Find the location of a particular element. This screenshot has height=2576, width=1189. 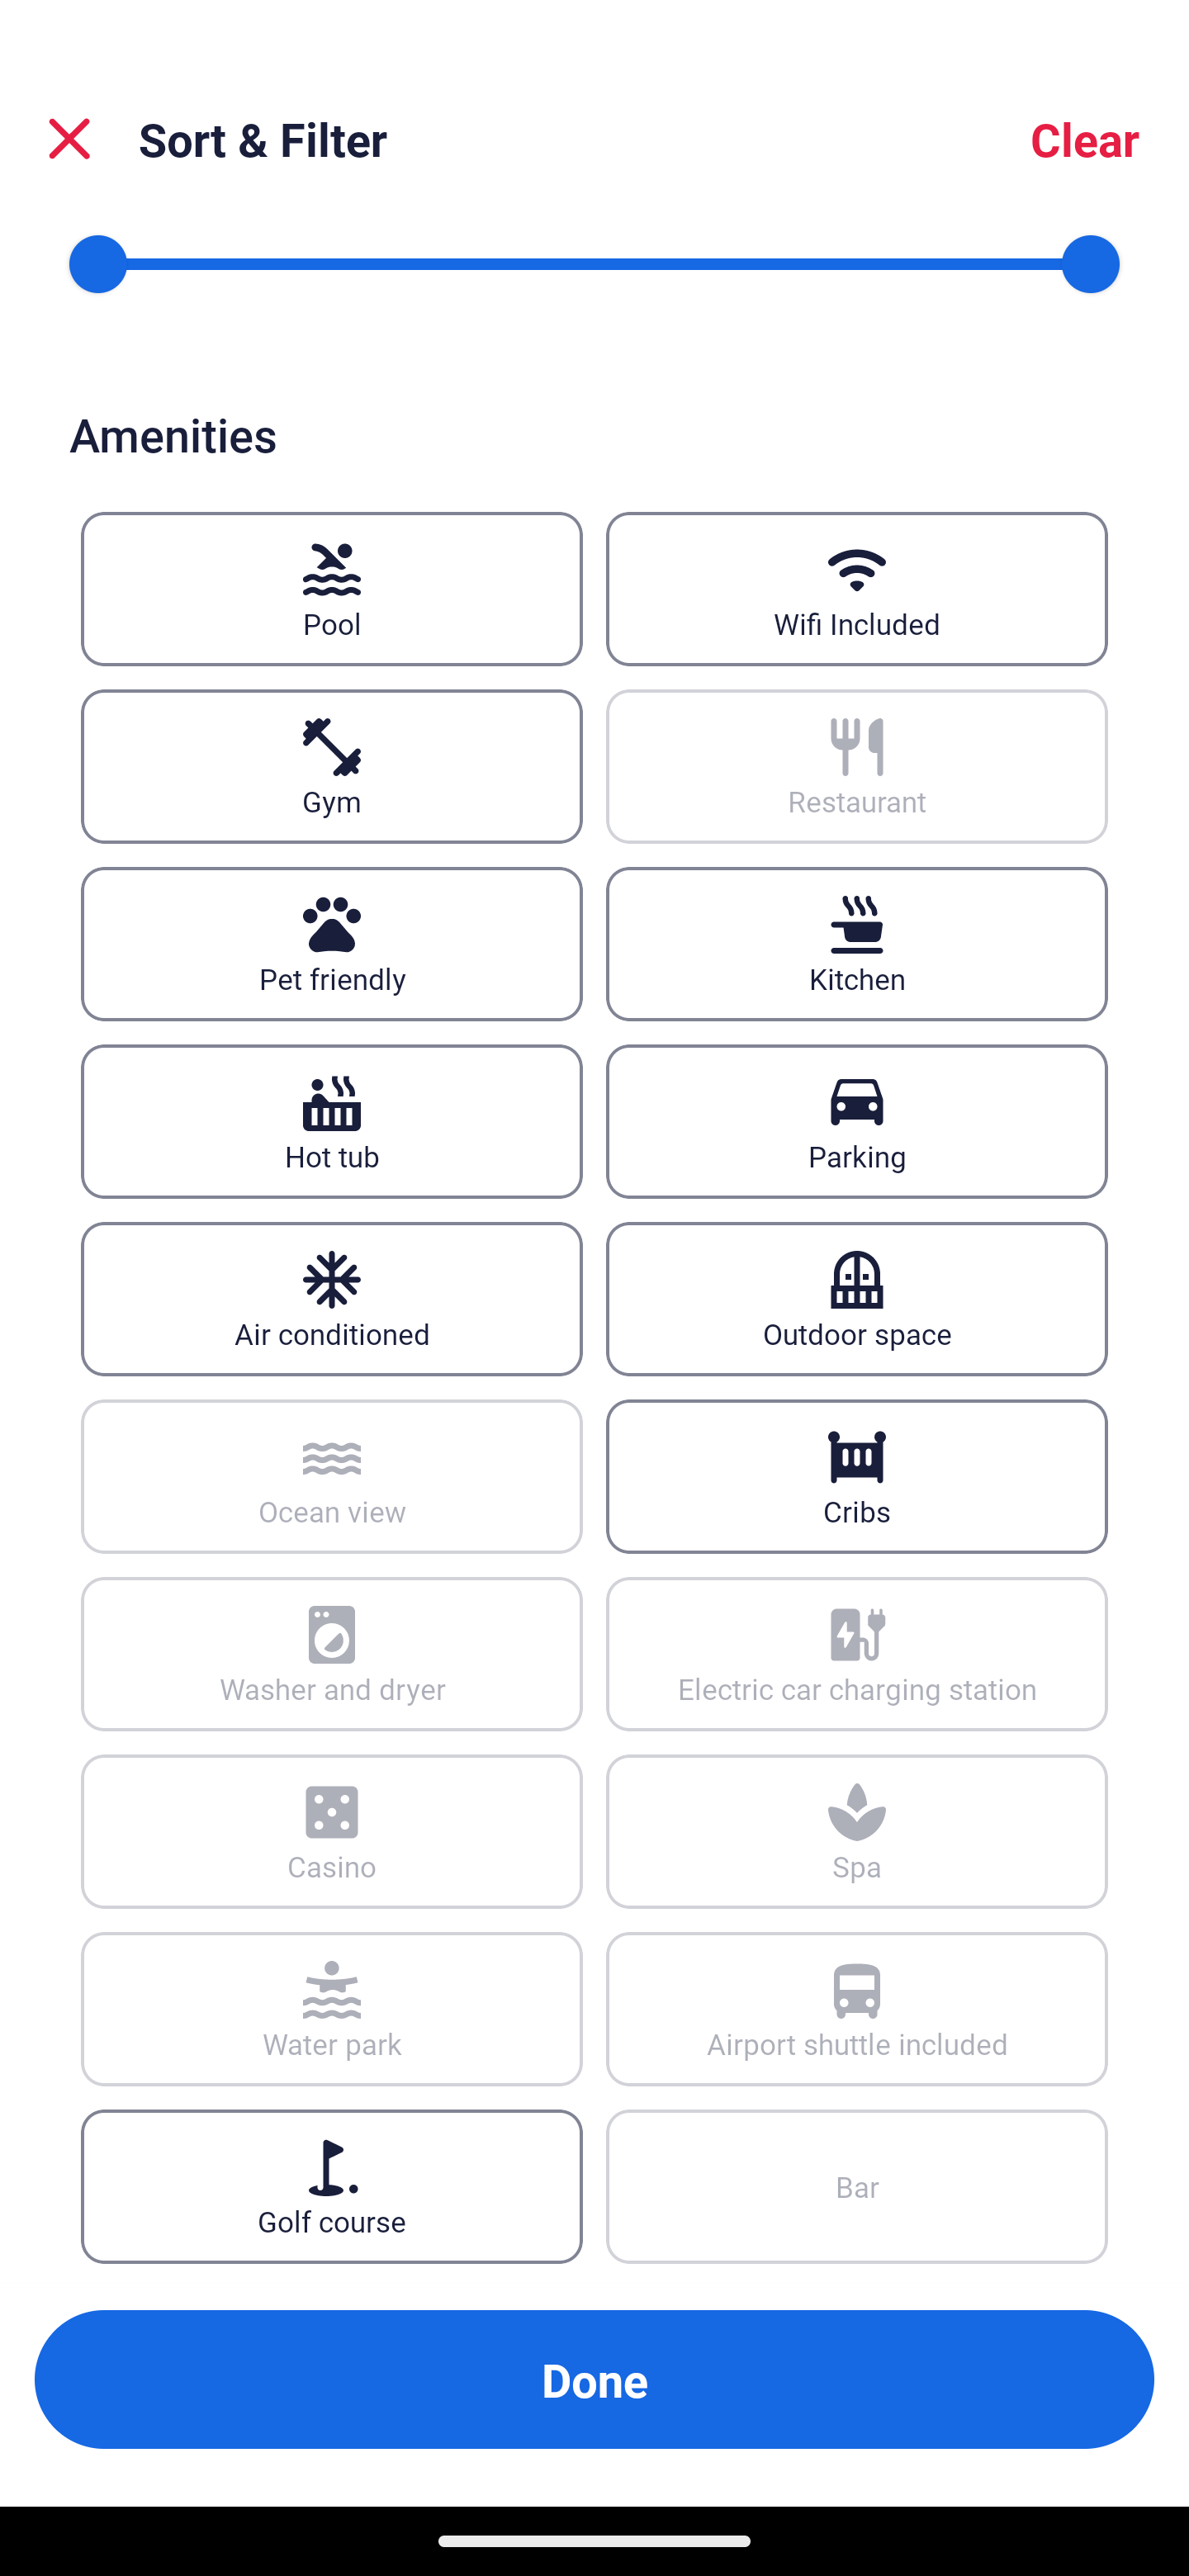

Outdoor space is located at coordinates (857, 1298).